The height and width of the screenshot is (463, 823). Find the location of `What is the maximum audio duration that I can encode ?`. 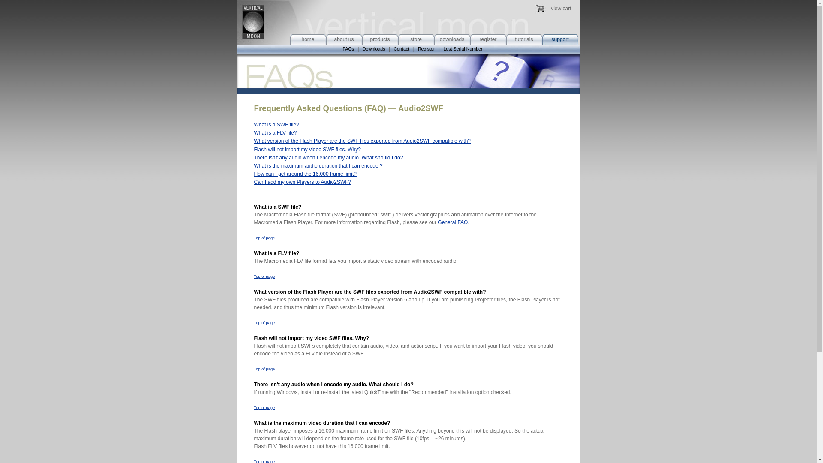

What is the maximum audio duration that I can encode ? is located at coordinates (318, 166).